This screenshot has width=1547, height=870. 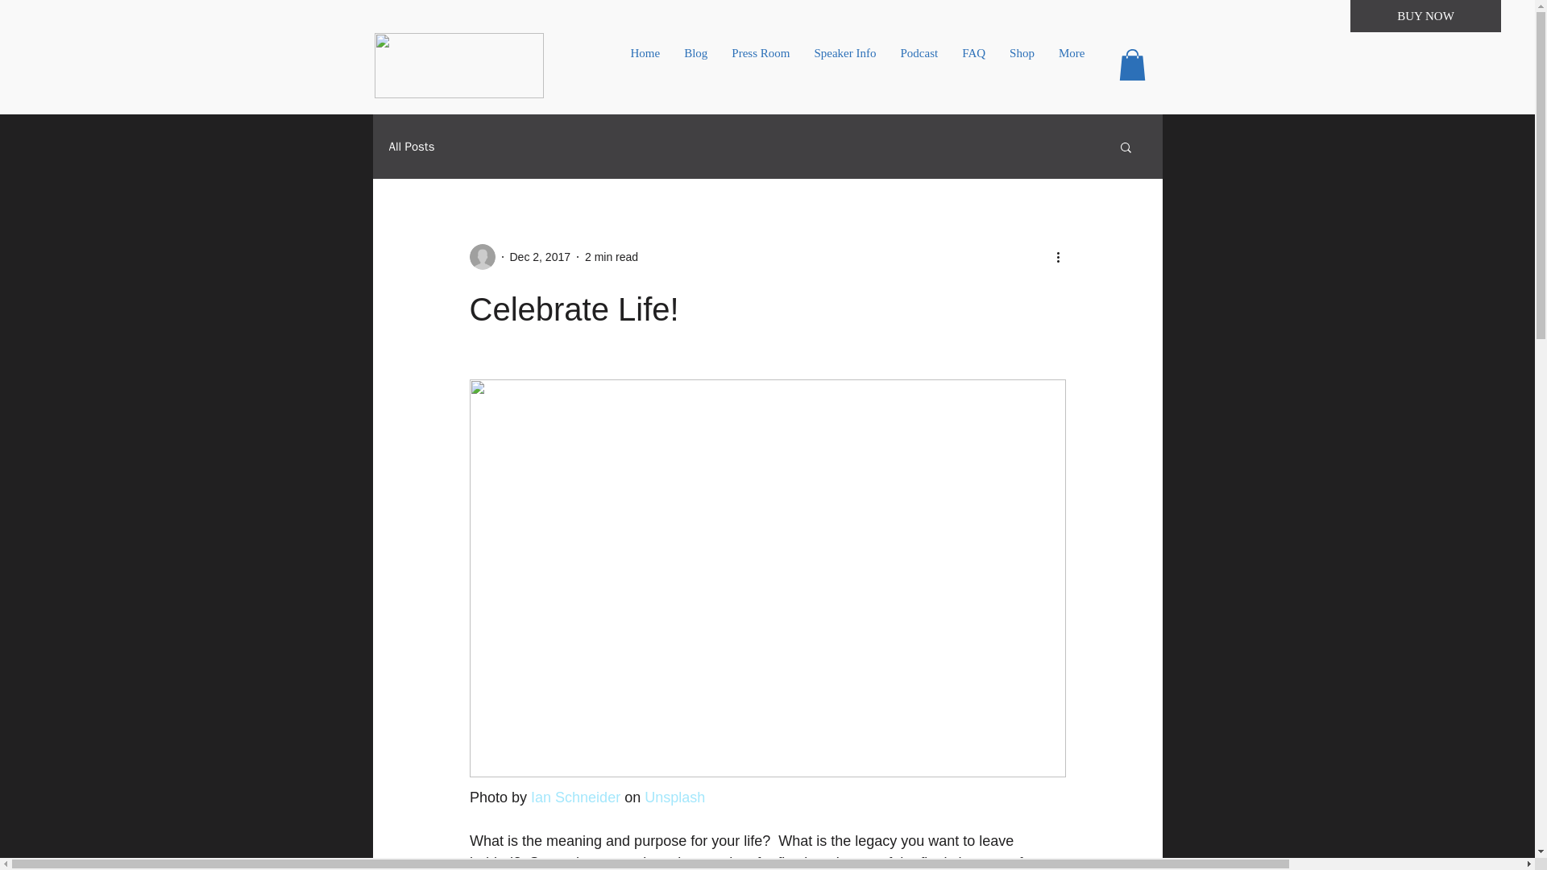 I want to click on Home, so click(x=646, y=64).